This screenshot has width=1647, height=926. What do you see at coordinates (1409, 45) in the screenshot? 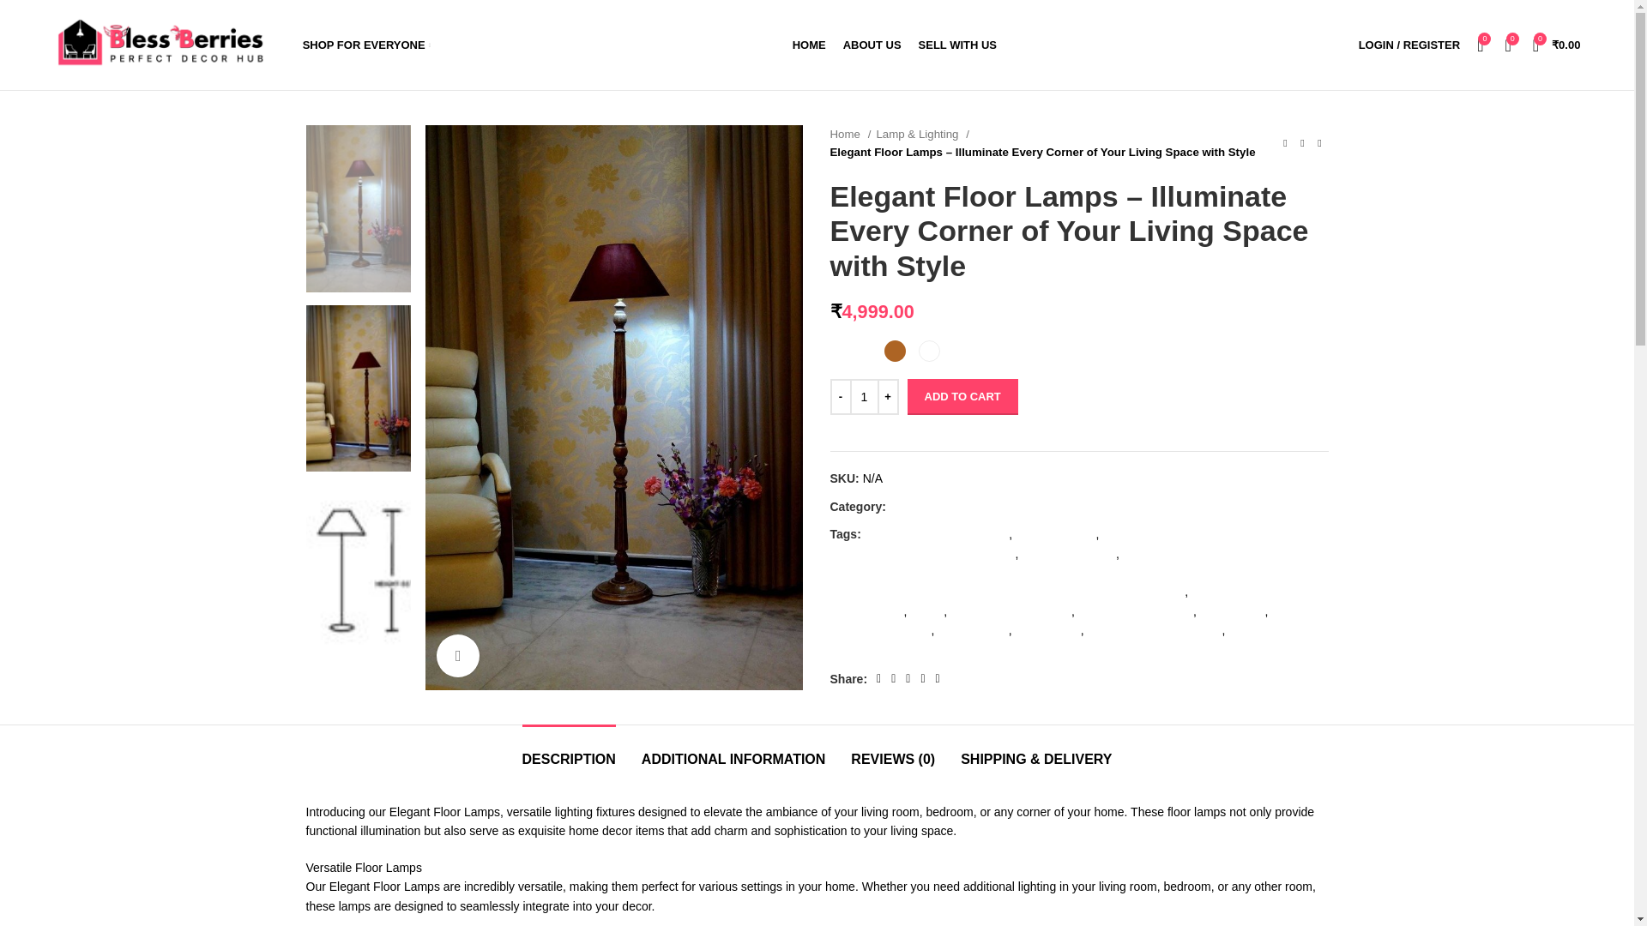
I see `My account` at bounding box center [1409, 45].